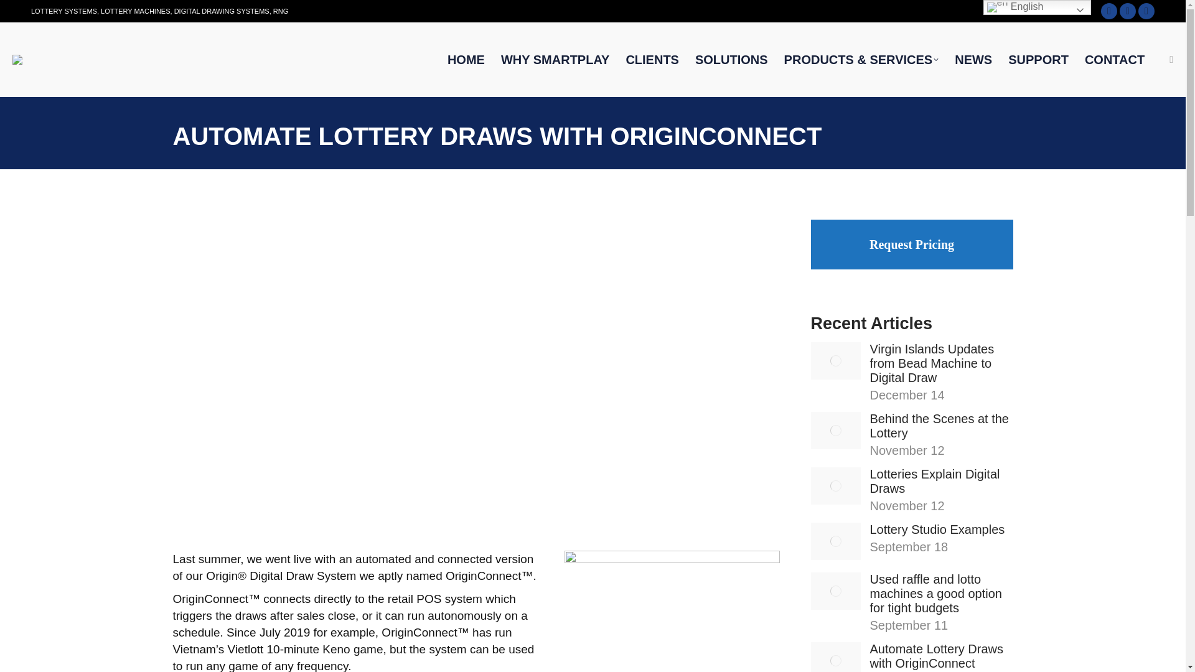 The width and height of the screenshot is (1195, 672). I want to click on NEWS, so click(973, 59).